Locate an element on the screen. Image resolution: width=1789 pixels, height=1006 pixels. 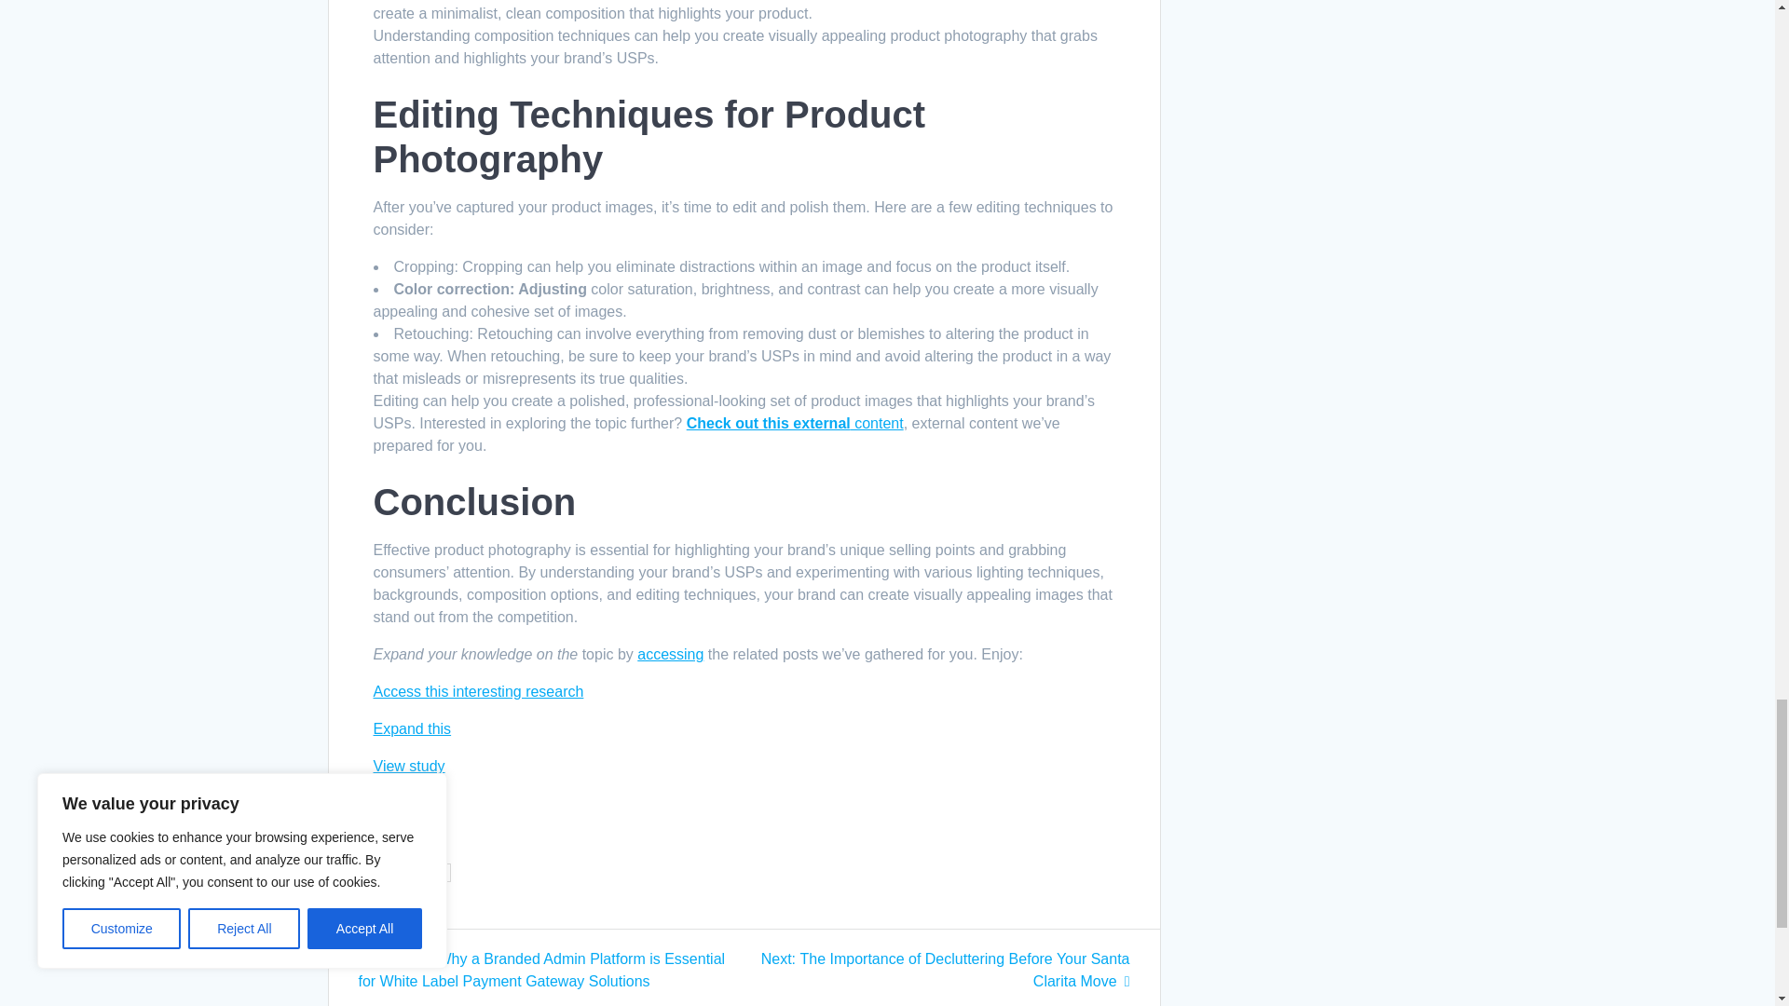
Expand this is located at coordinates (411, 728).